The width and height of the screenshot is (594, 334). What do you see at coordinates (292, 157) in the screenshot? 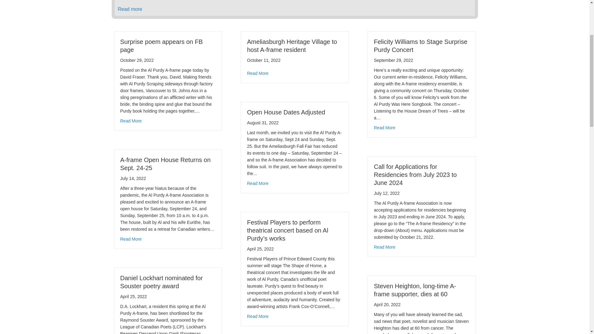
I see `Ameliasburgh Heritage Village to host A-frame resident` at bounding box center [292, 157].